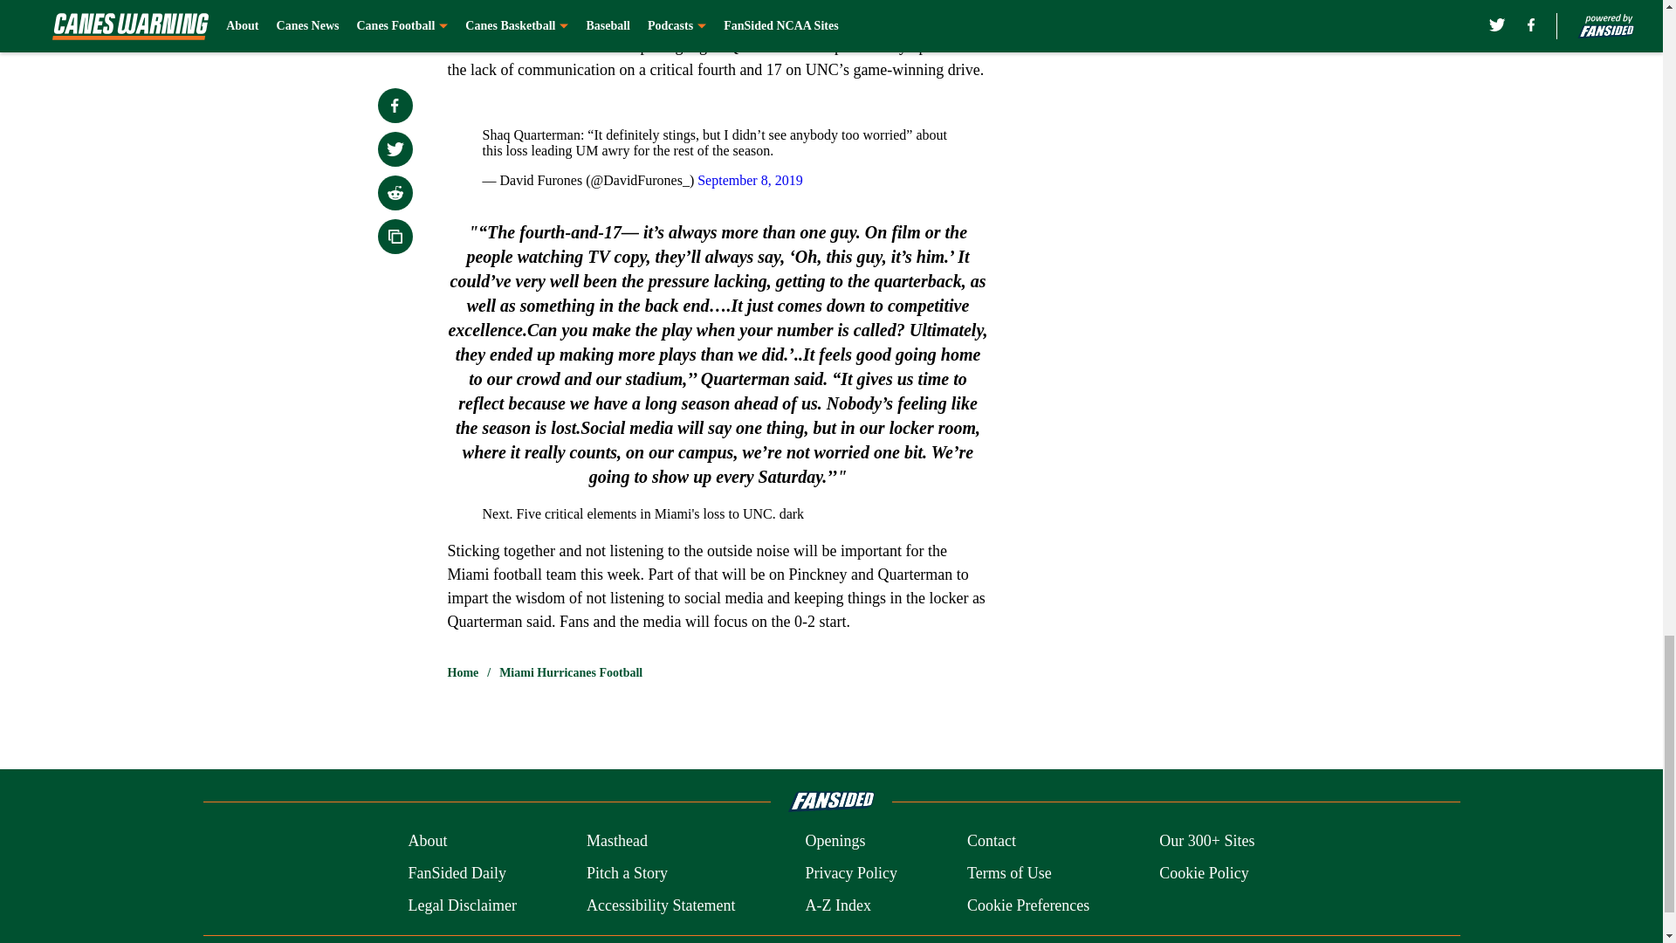 The image size is (1676, 943). Describe the element at coordinates (571, 672) in the screenshot. I see `Miami Hurricanes Football` at that location.